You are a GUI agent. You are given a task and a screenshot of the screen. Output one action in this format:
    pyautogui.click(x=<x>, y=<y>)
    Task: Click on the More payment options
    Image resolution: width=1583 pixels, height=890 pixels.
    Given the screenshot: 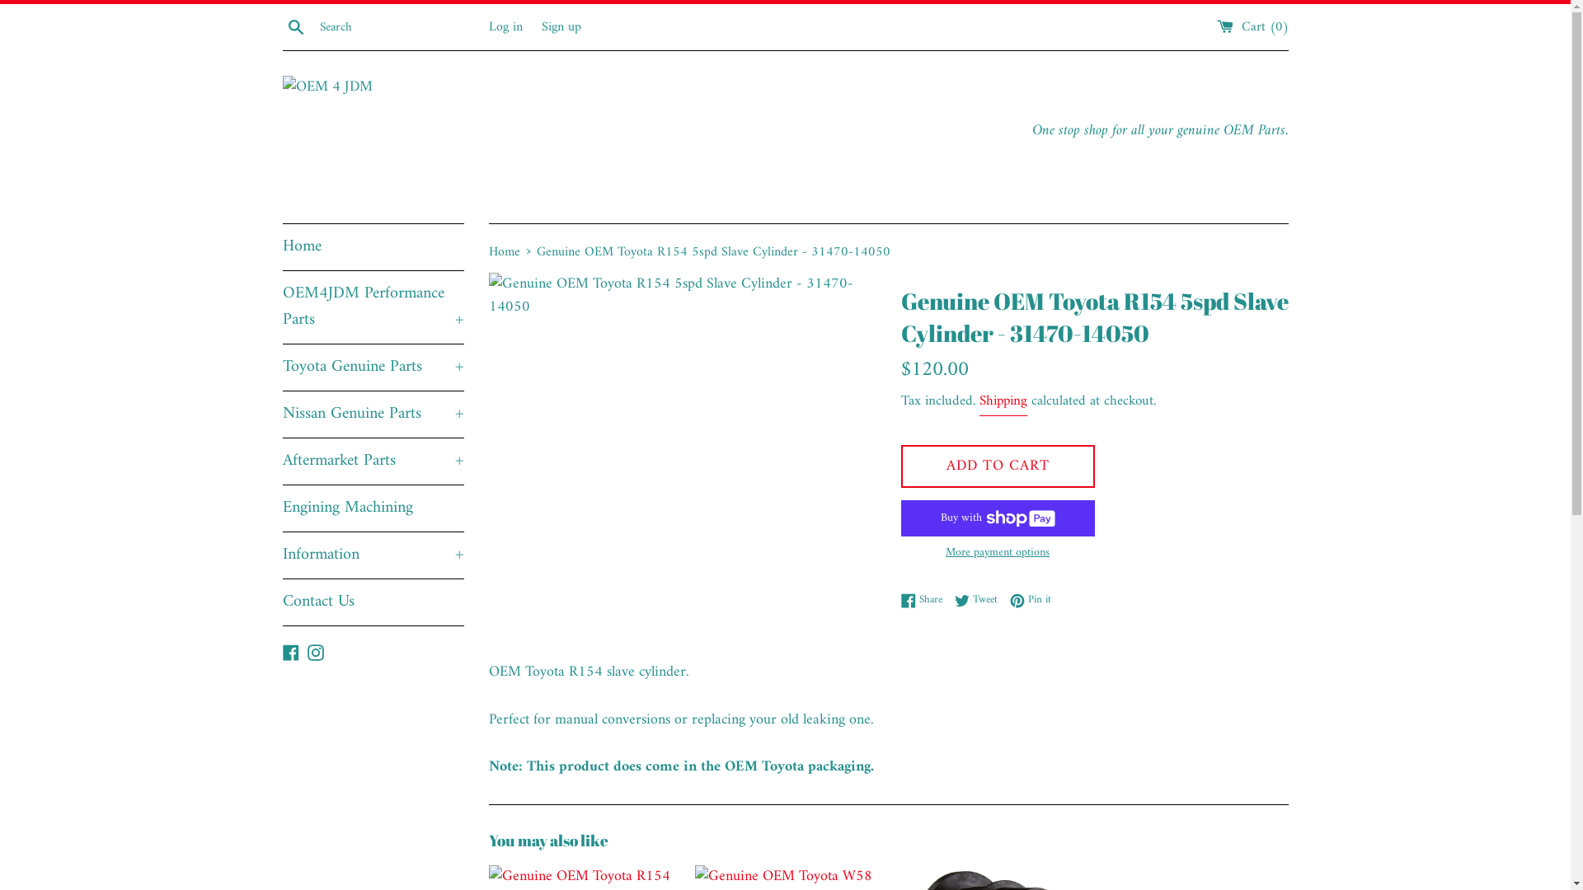 What is the action you would take?
    pyautogui.click(x=998, y=553)
    